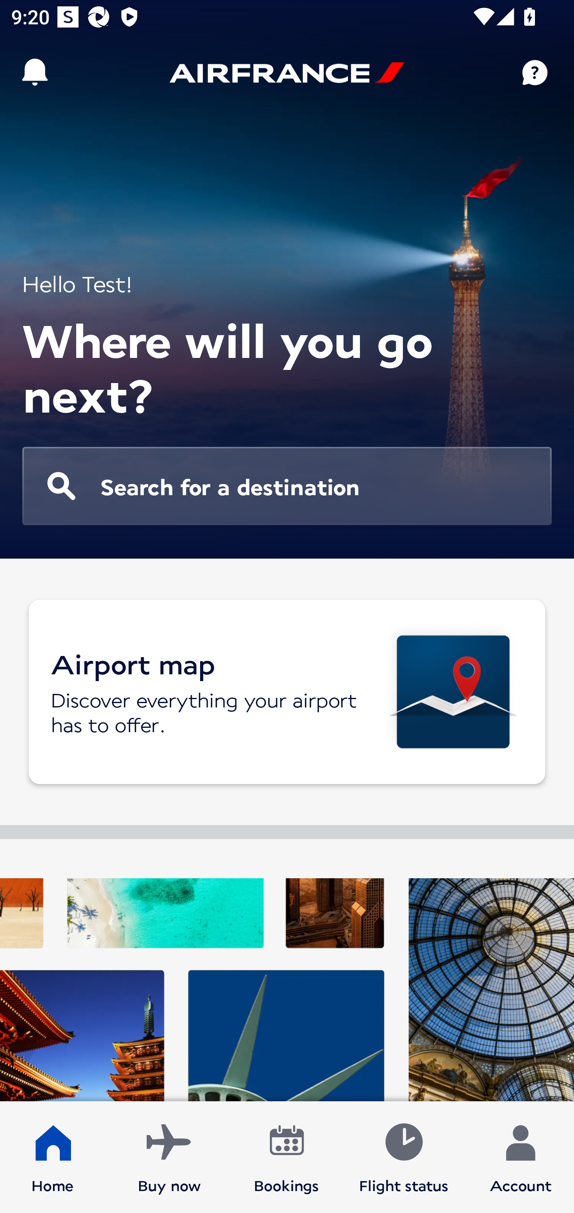  Describe the element at coordinates (287, 1157) in the screenshot. I see `Bookings` at that location.